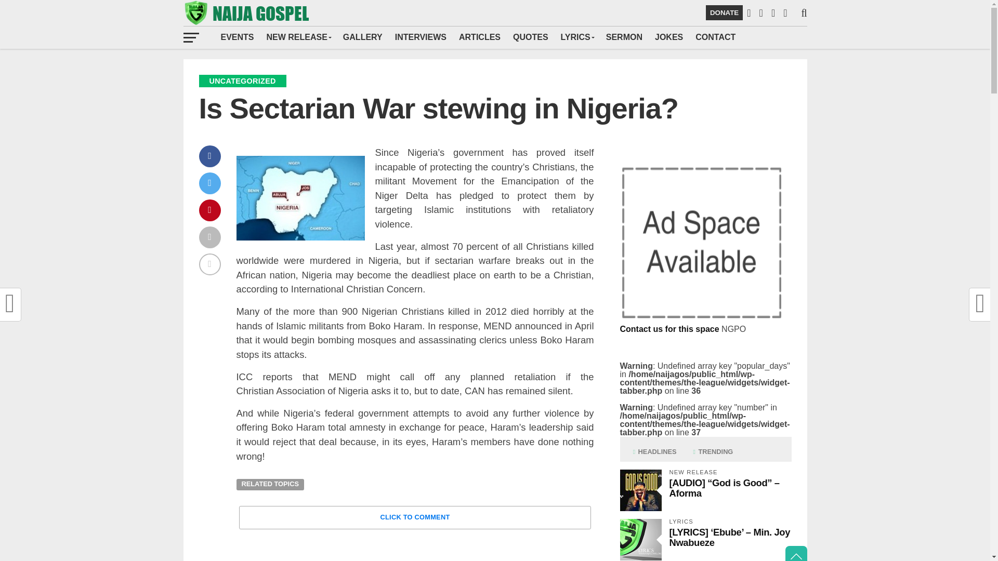 Image resolution: width=998 pixels, height=561 pixels. What do you see at coordinates (298, 37) in the screenshot?
I see `Latest Download` at bounding box center [298, 37].